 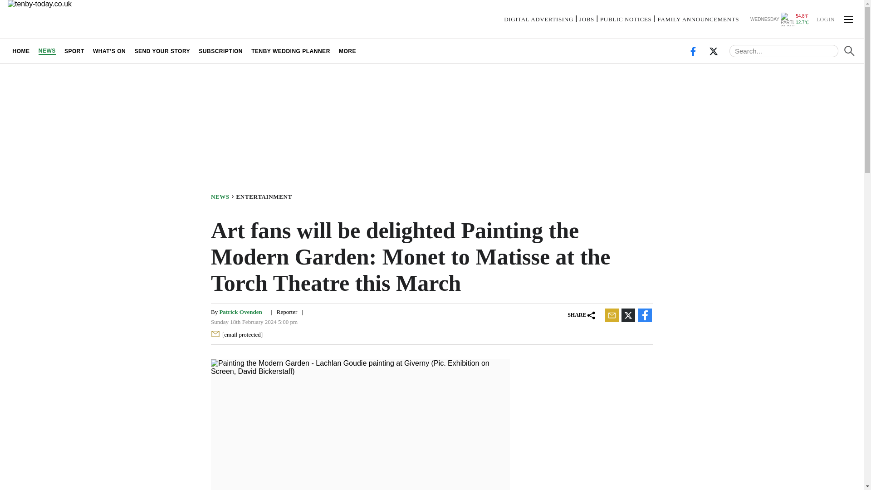 I want to click on ENTERTAINMENT, so click(x=266, y=196).